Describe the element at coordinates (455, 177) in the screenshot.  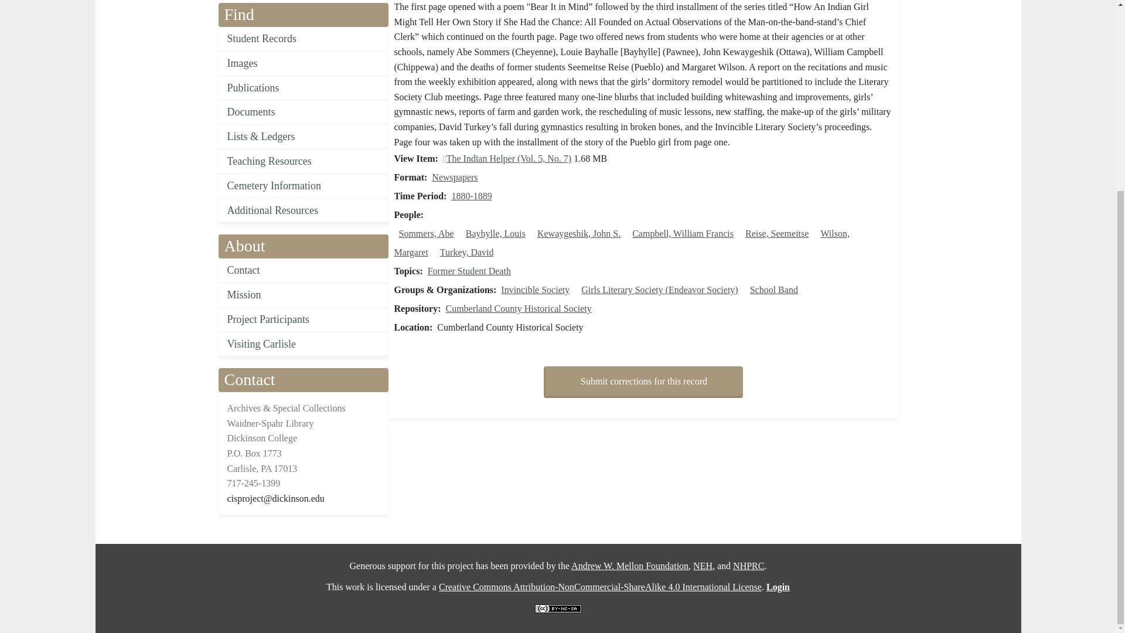
I see `Newspapers` at that location.